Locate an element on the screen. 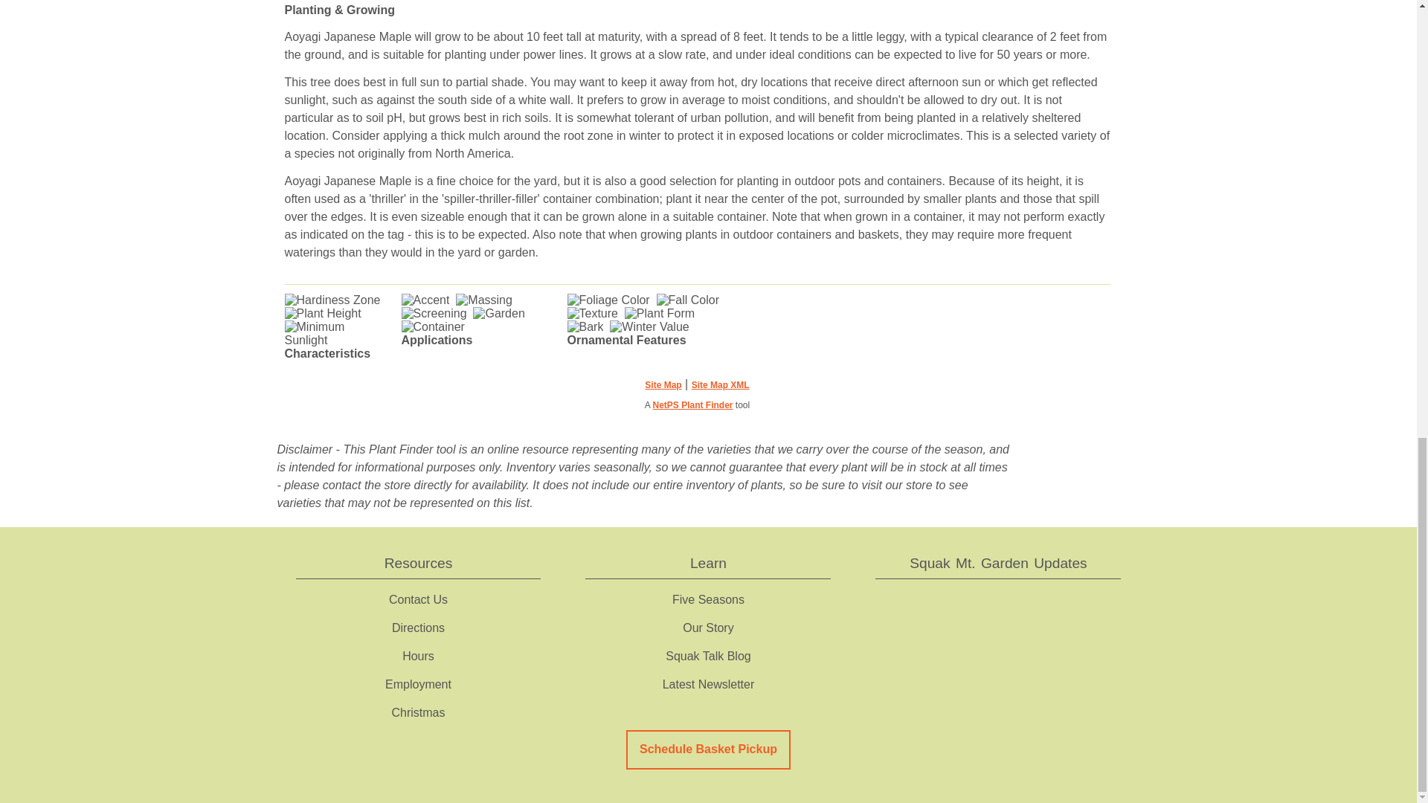 Image resolution: width=1428 pixels, height=803 pixels. Accent is located at coordinates (425, 300).